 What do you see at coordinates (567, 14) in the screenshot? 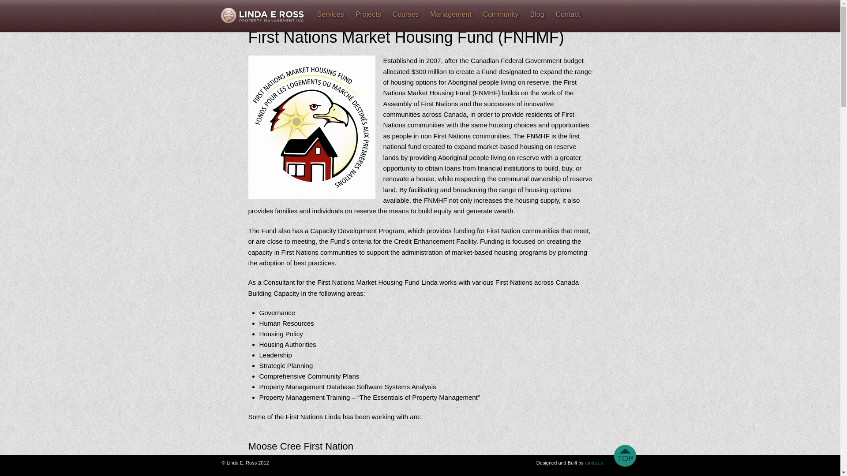
I see `Contact` at bounding box center [567, 14].